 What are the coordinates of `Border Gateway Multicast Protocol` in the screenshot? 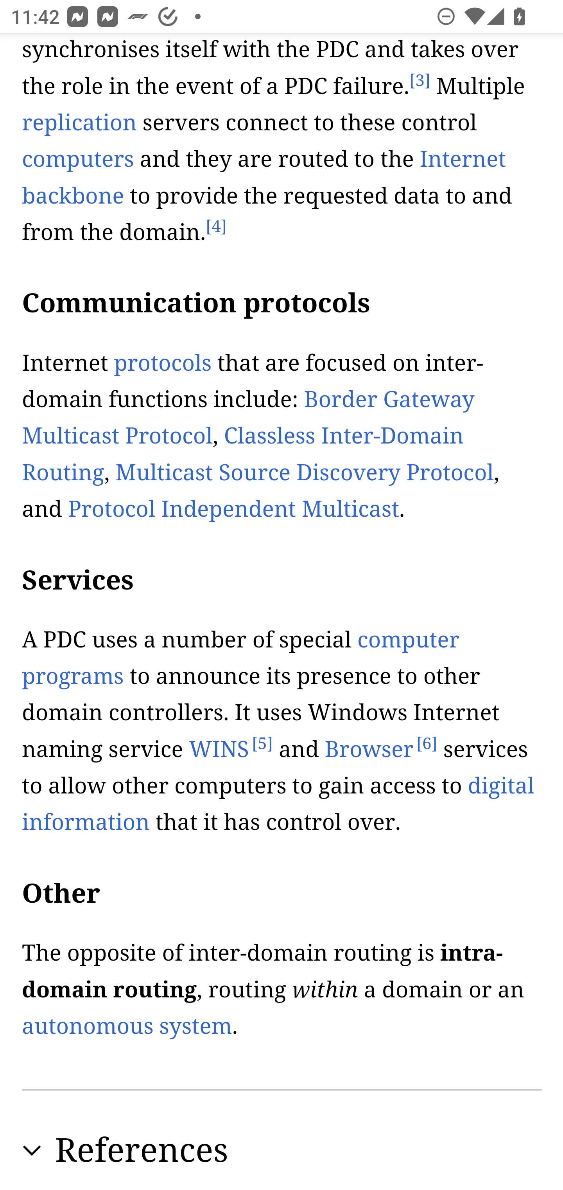 It's located at (248, 420).